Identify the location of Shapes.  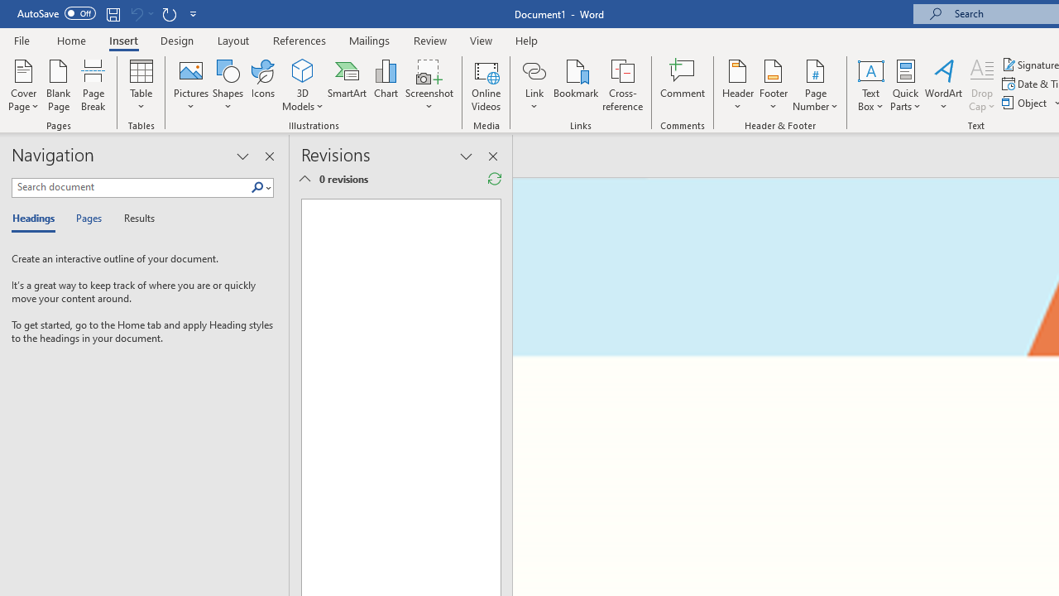
(228, 84).